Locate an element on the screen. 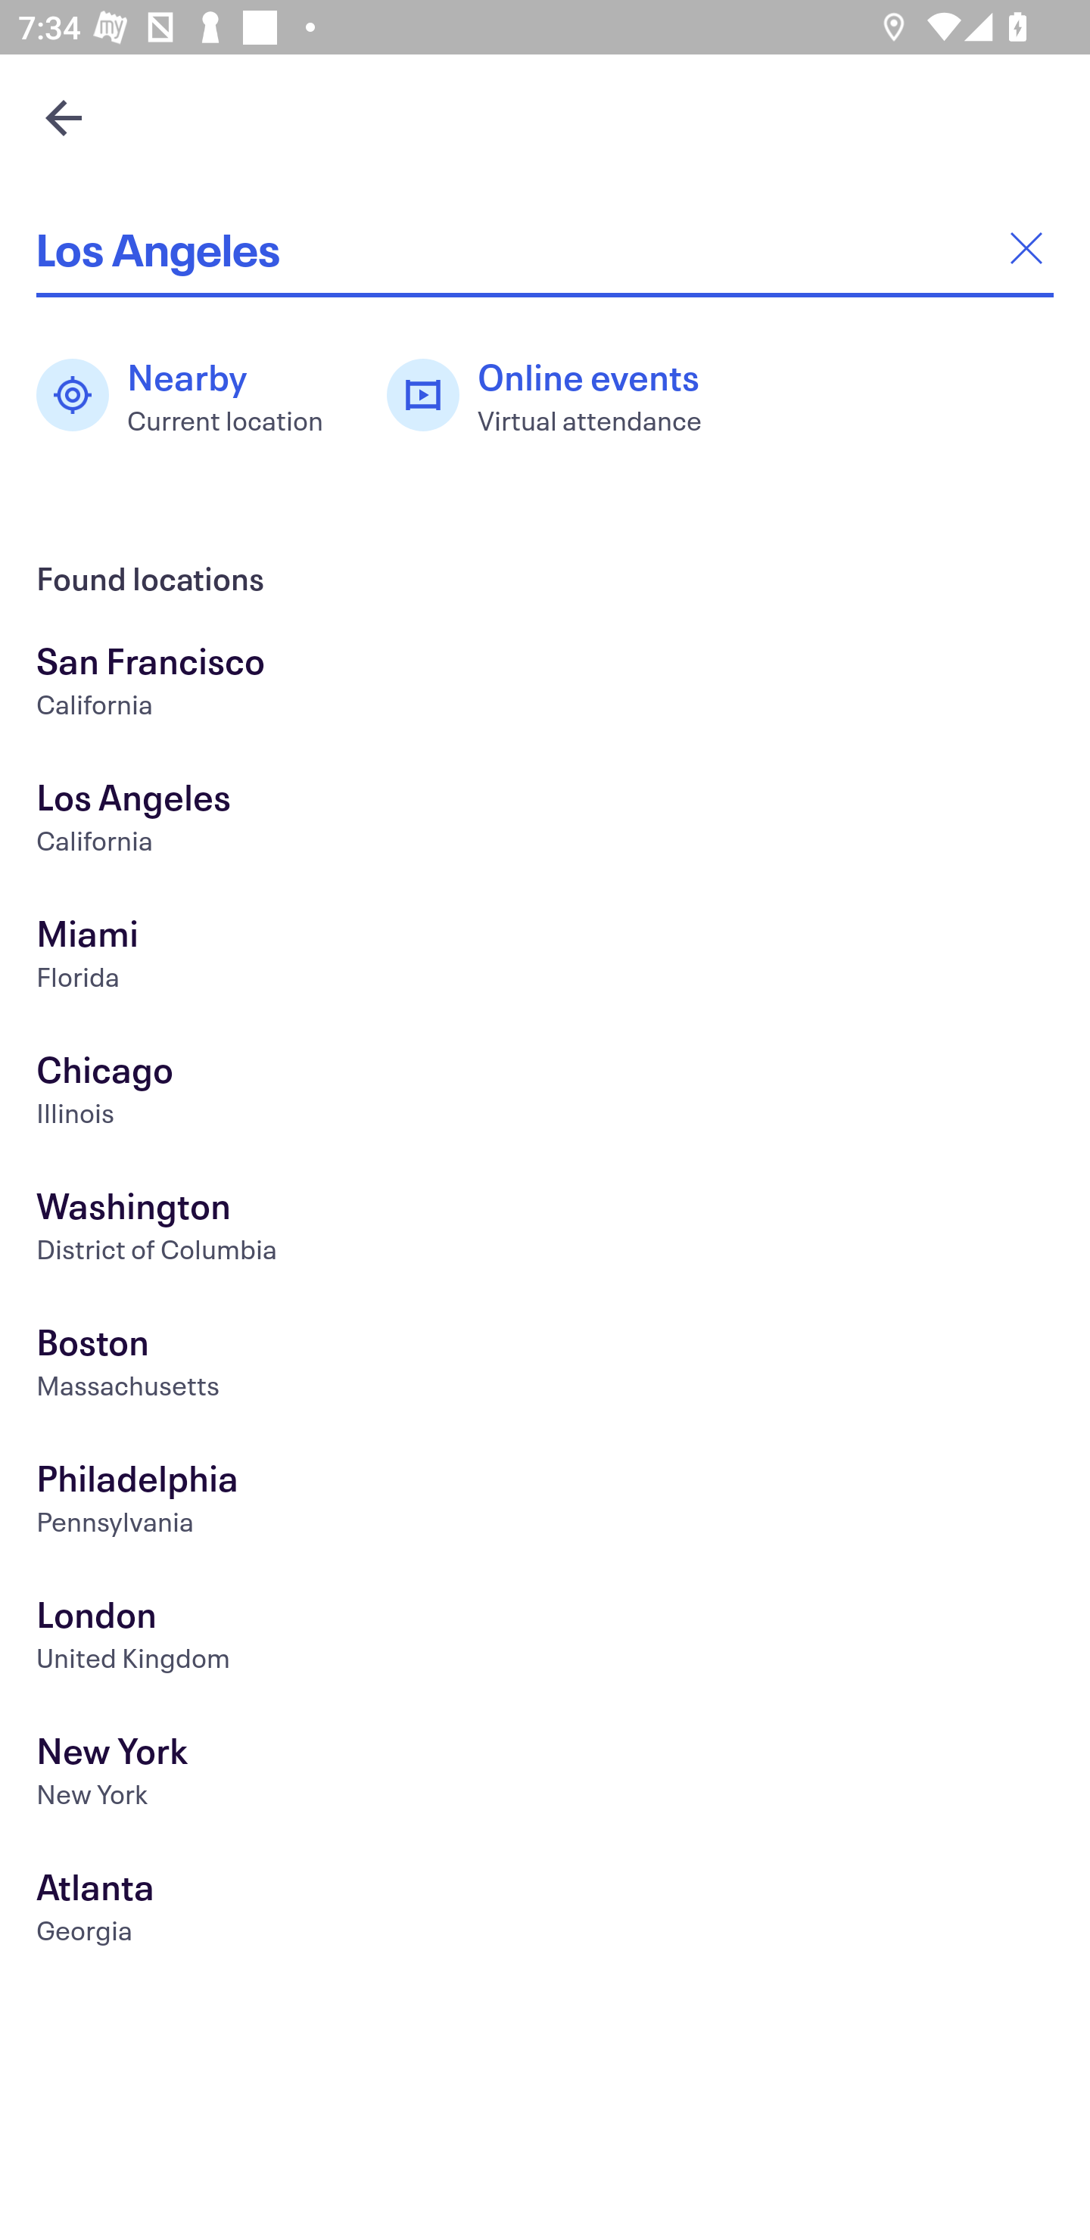 The width and height of the screenshot is (1090, 2240). Miami Florida is located at coordinates (545, 957).